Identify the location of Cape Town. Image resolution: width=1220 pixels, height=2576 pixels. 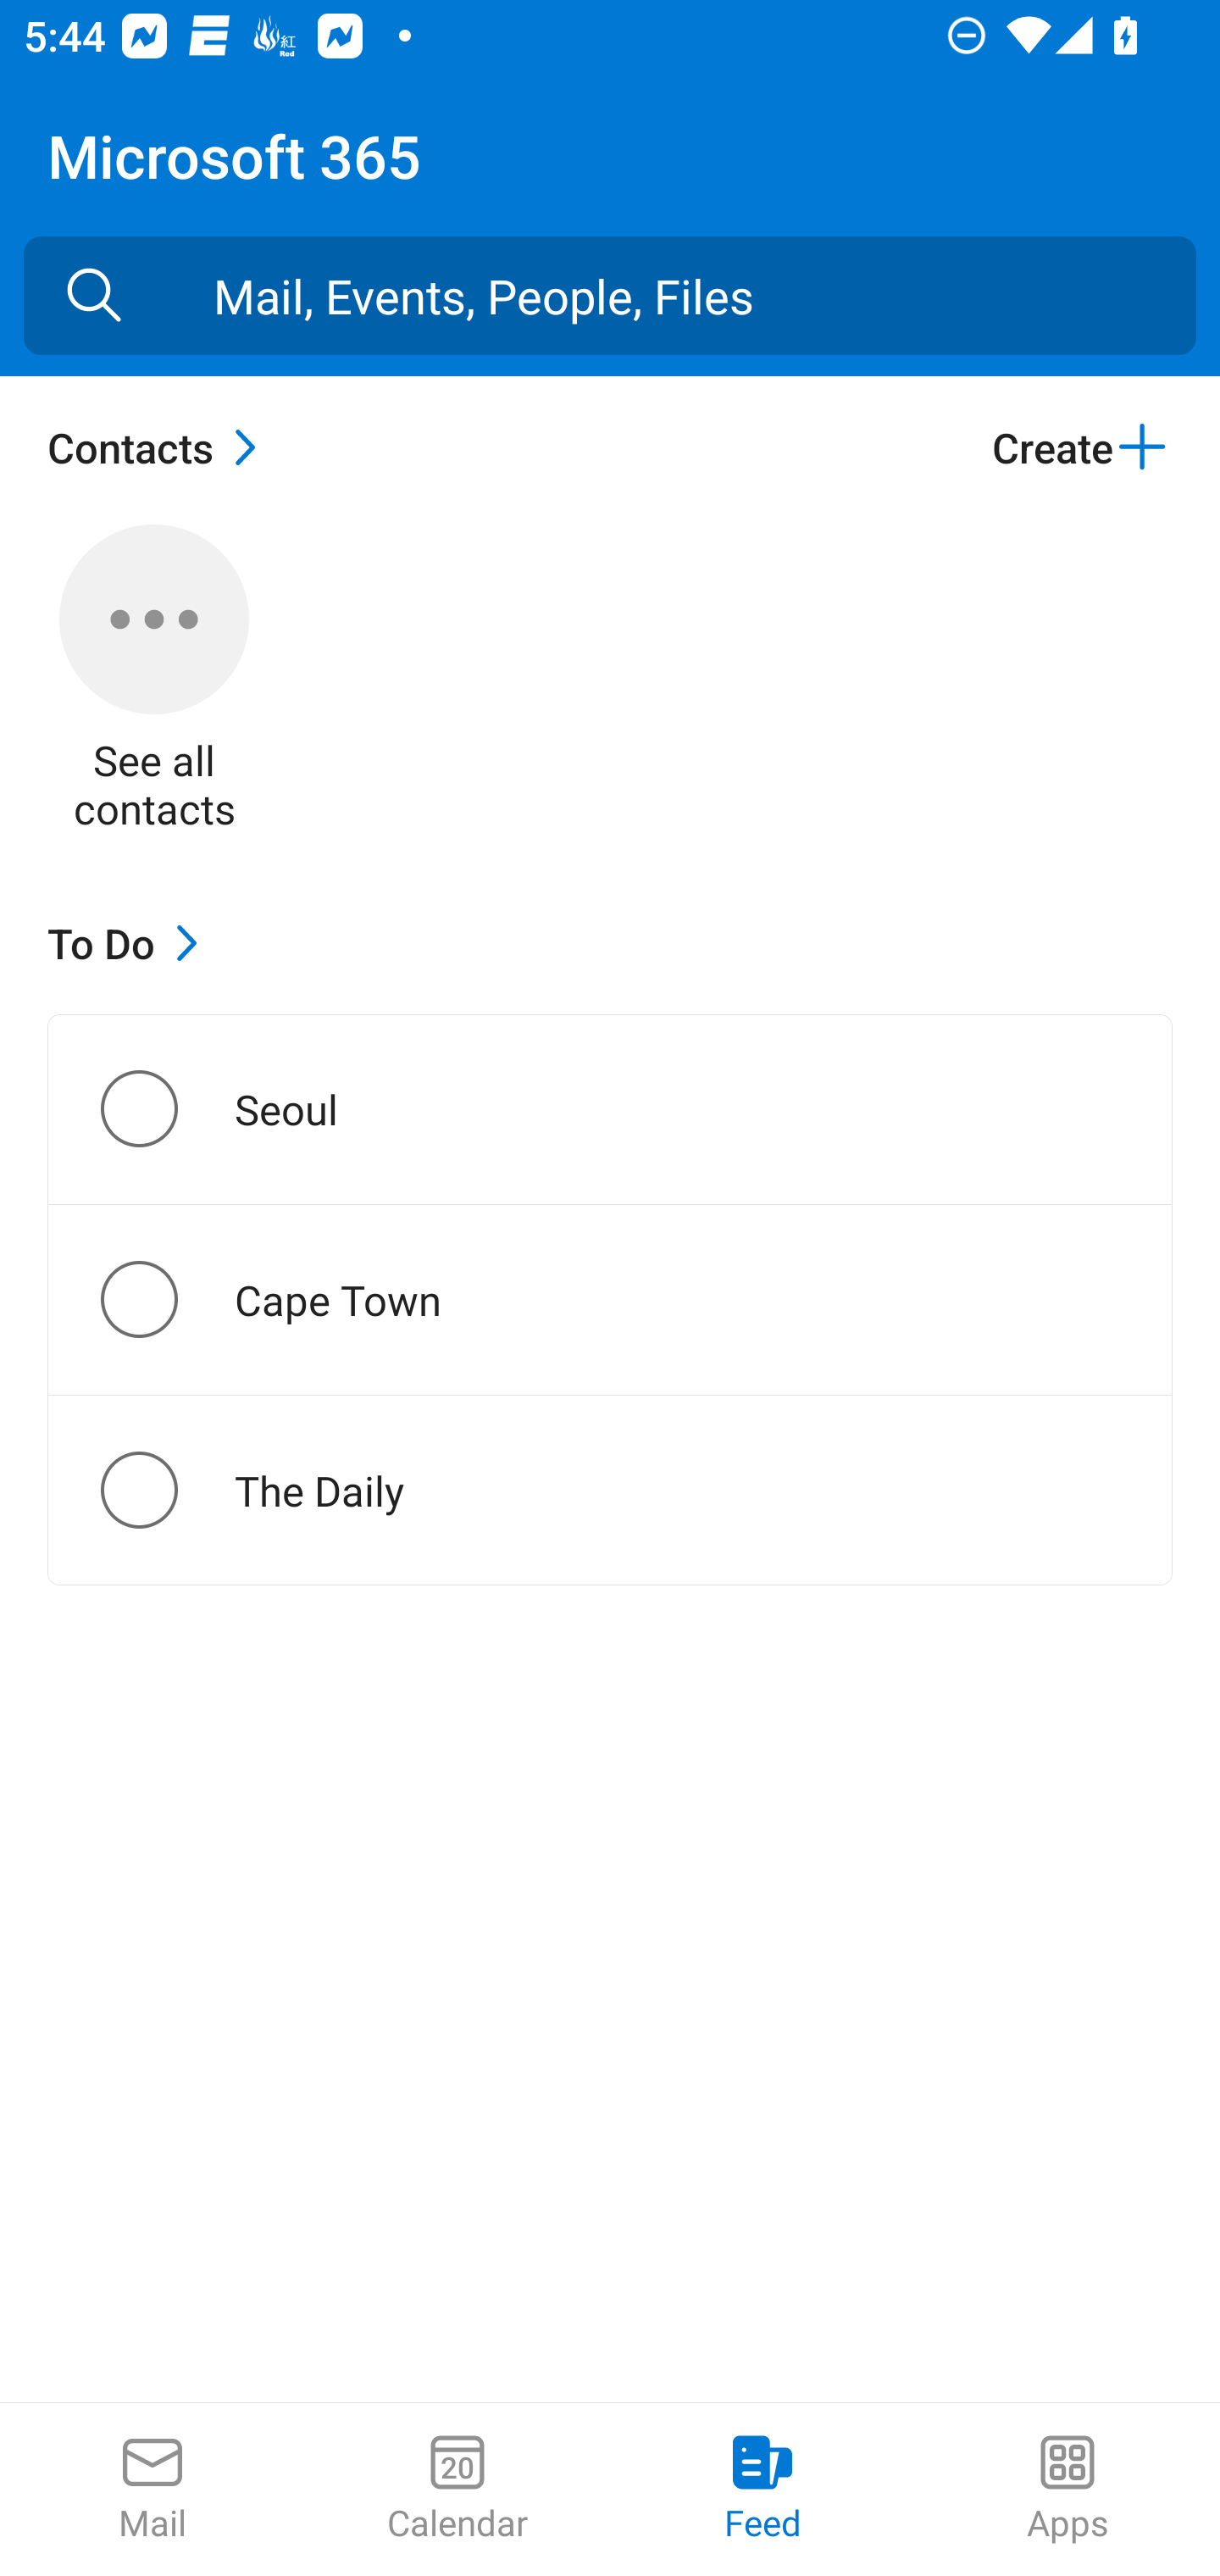
(166, 1299).